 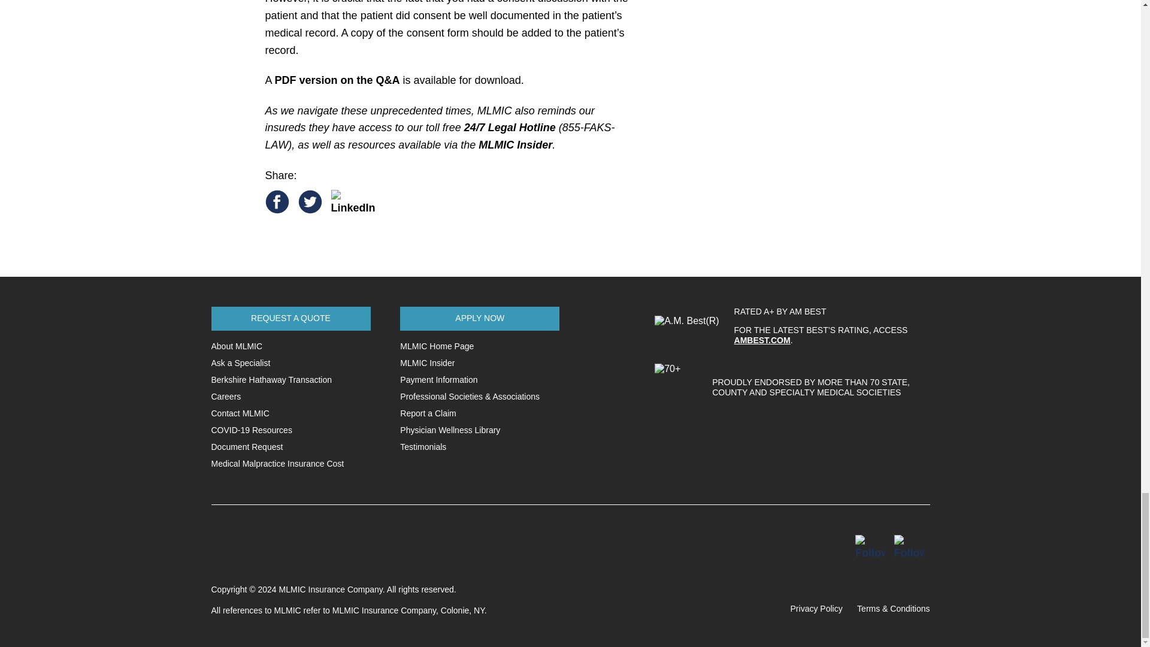 What do you see at coordinates (236, 346) in the screenshot?
I see `About MLMIC` at bounding box center [236, 346].